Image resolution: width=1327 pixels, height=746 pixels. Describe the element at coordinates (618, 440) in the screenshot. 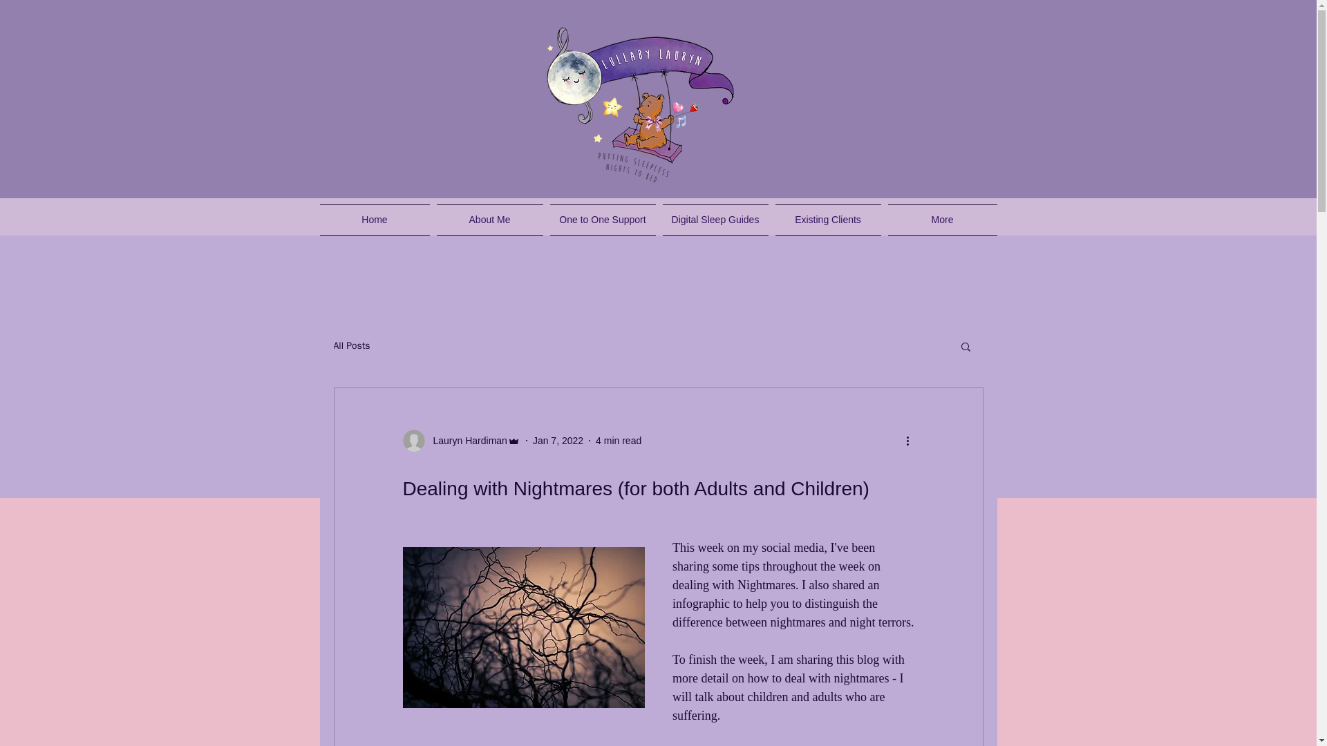

I see `4 min read` at that location.